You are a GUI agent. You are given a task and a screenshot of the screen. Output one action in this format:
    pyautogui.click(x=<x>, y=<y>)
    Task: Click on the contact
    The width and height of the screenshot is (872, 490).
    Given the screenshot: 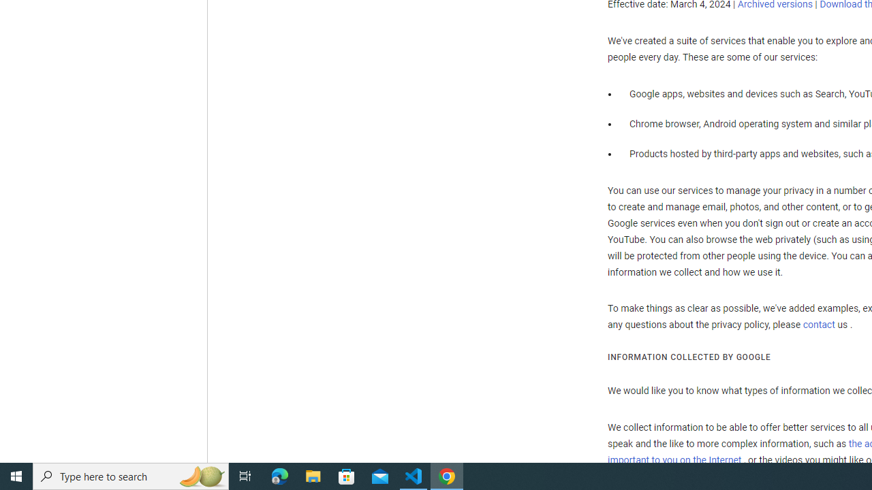 What is the action you would take?
    pyautogui.click(x=819, y=325)
    